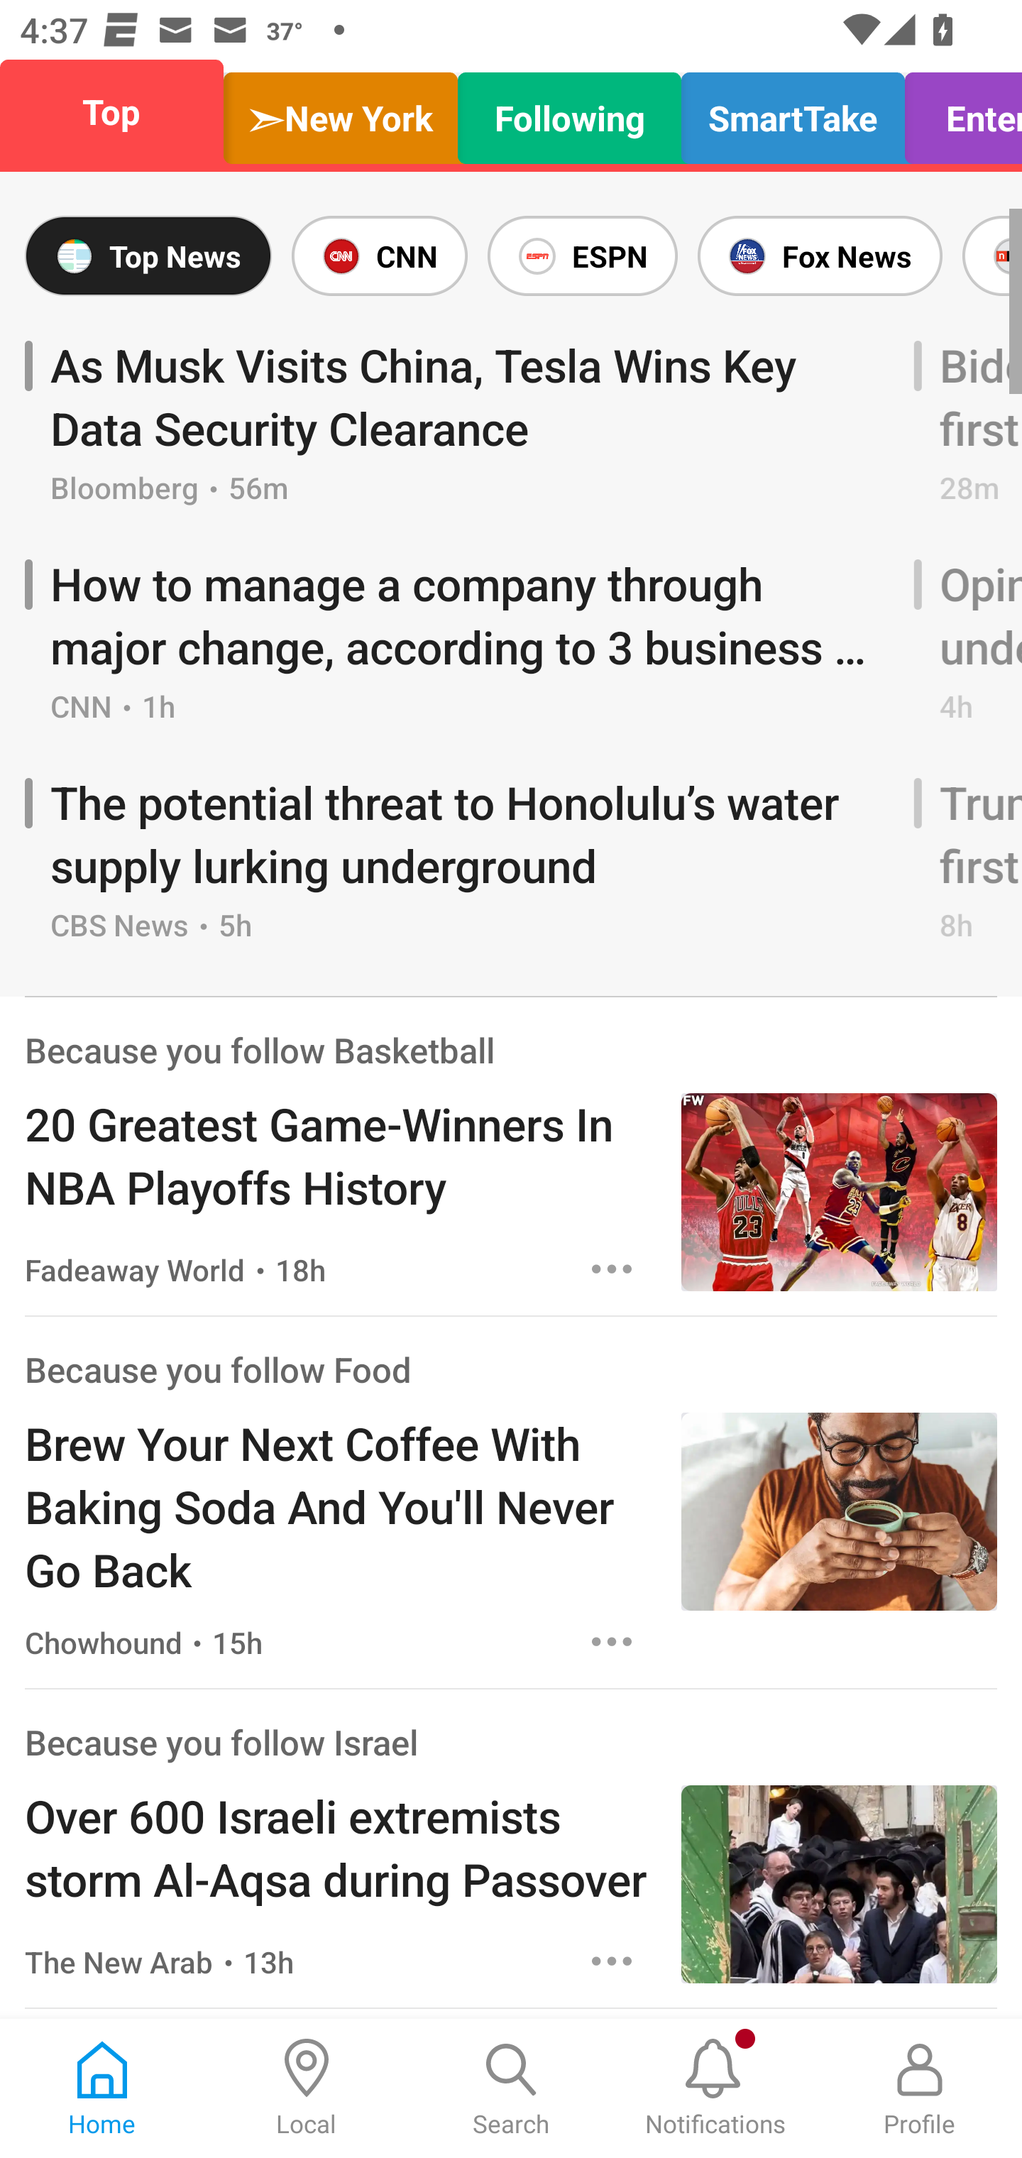 The height and width of the screenshot is (2158, 1022). What do you see at coordinates (221, 1741) in the screenshot?
I see `Because you follow Israel` at bounding box center [221, 1741].